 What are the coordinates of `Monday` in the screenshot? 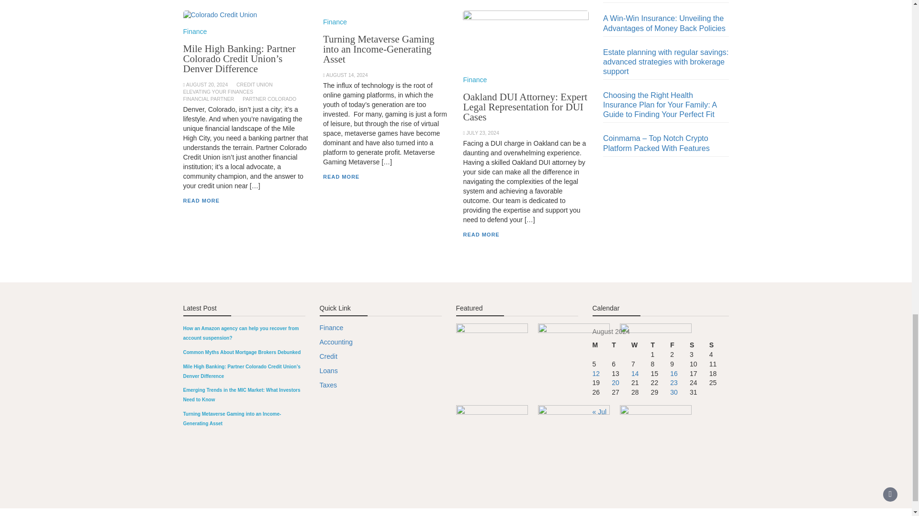 It's located at (602, 345).